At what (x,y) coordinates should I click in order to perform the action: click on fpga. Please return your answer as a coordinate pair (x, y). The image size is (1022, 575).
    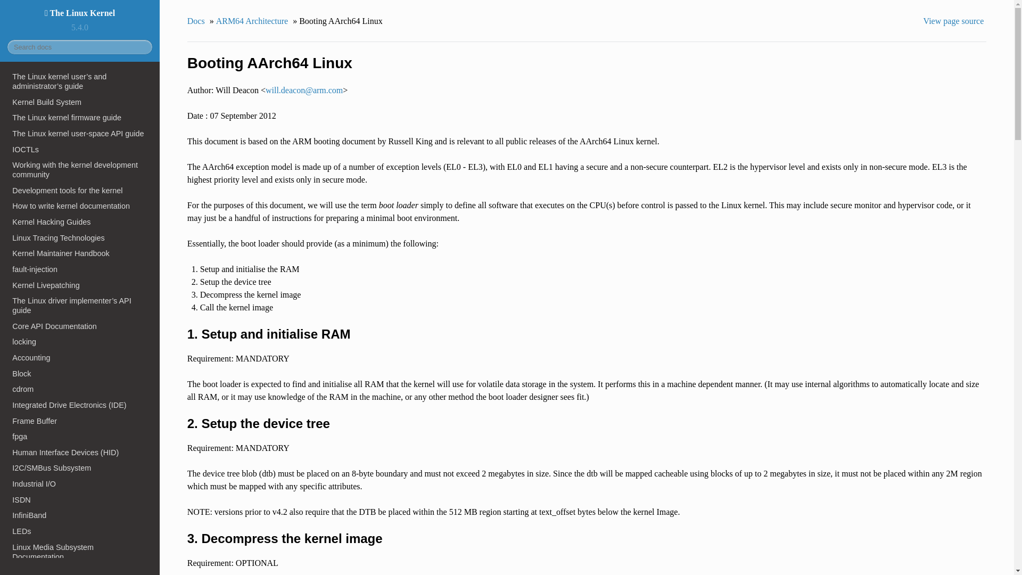
    Looking at the image, I should click on (80, 436).